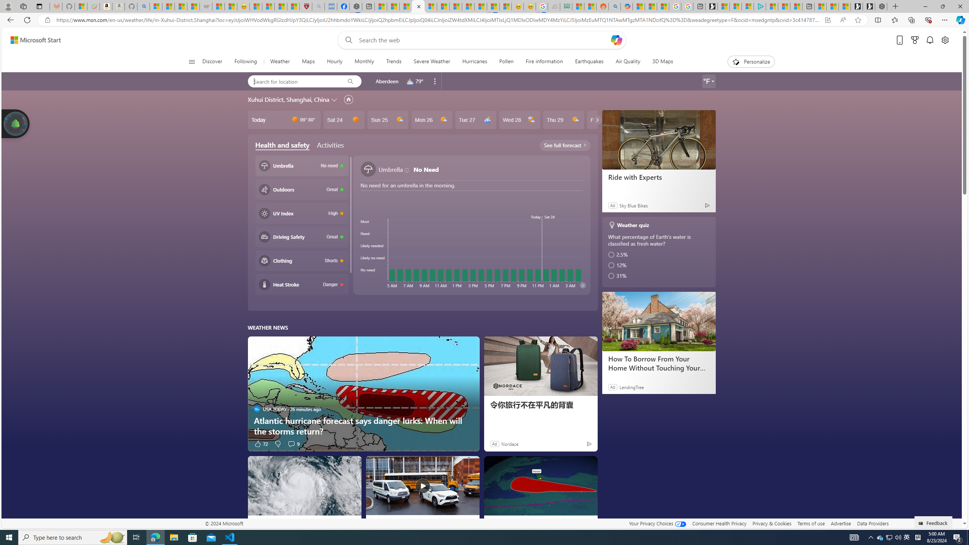  Describe the element at coordinates (302, 285) in the screenshot. I see `Heat stroke Danger` at that location.